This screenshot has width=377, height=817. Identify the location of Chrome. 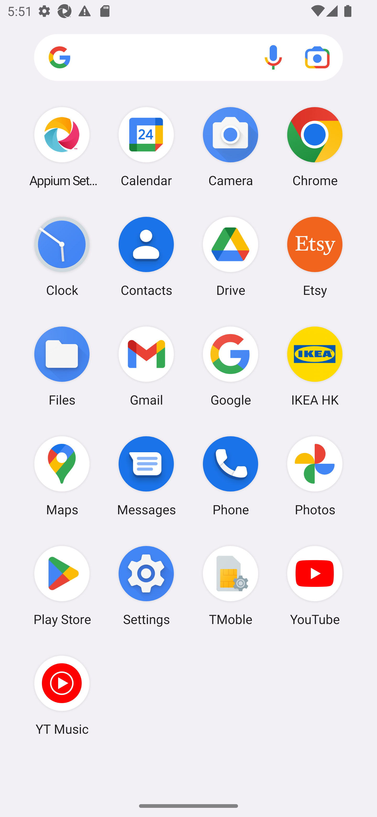
(315, 147).